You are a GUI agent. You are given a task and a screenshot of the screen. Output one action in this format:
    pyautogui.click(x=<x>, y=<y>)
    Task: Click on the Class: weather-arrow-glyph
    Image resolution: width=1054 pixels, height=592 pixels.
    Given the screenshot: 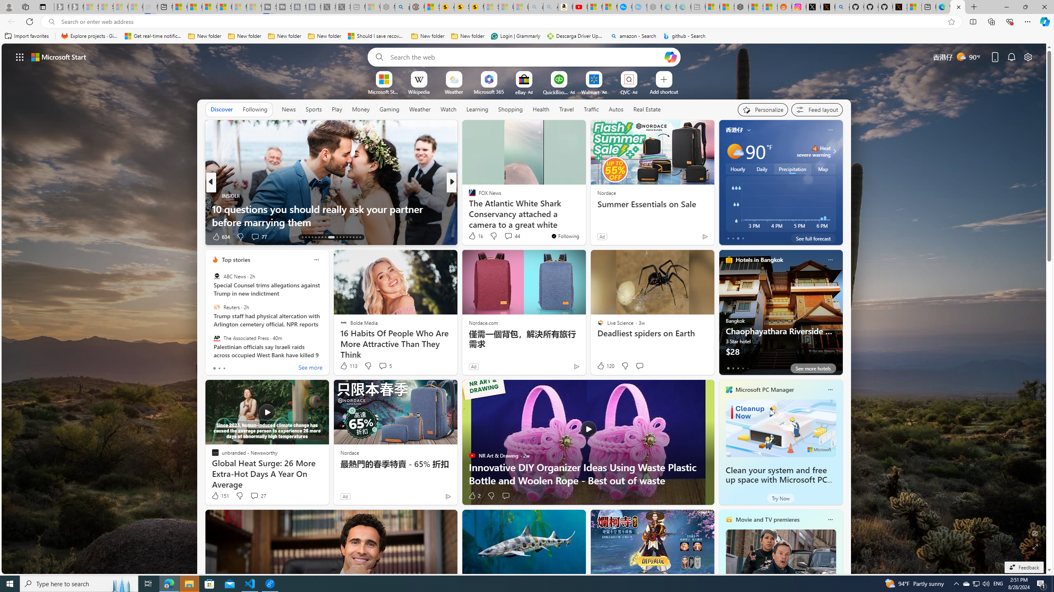 What is the action you would take?
    pyautogui.click(x=834, y=151)
    